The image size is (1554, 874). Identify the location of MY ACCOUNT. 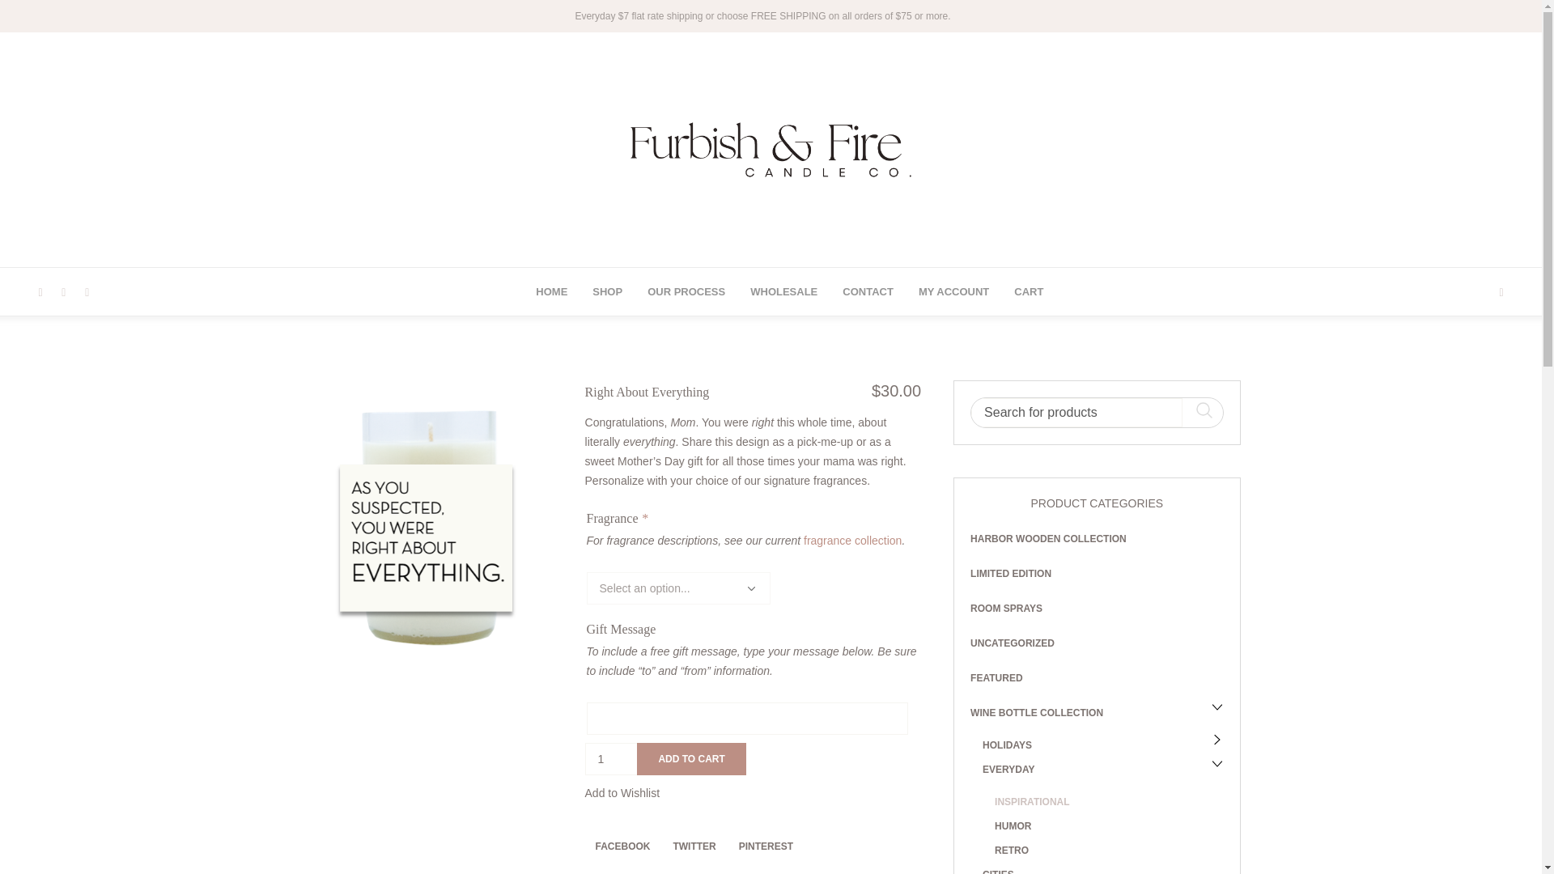
(953, 291).